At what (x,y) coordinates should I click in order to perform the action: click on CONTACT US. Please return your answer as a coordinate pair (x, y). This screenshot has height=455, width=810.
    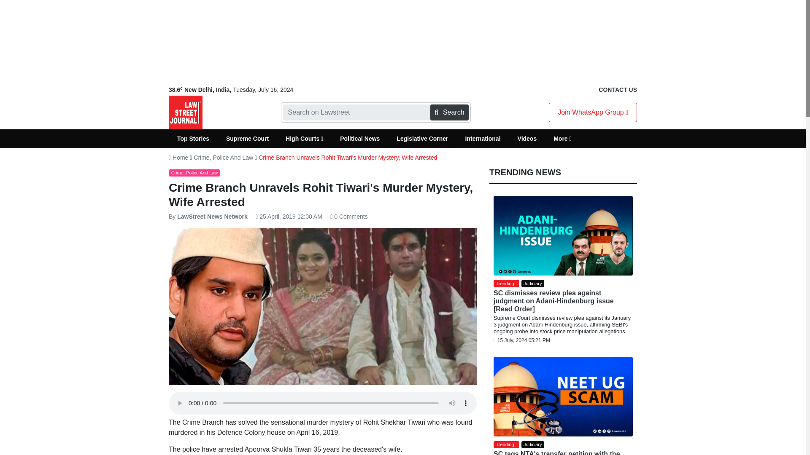
    Looking at the image, I should click on (618, 90).